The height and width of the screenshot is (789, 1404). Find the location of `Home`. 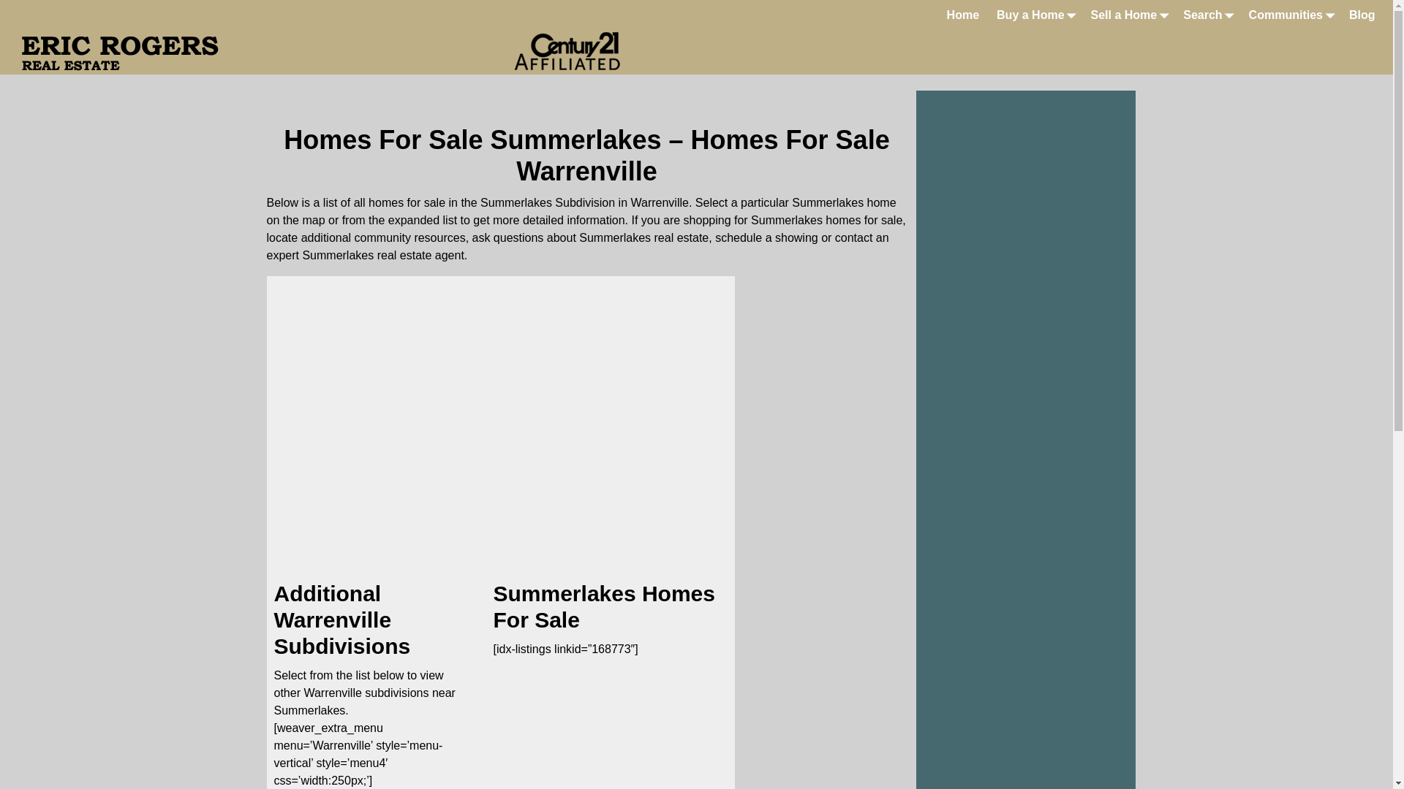

Home is located at coordinates (962, 15).